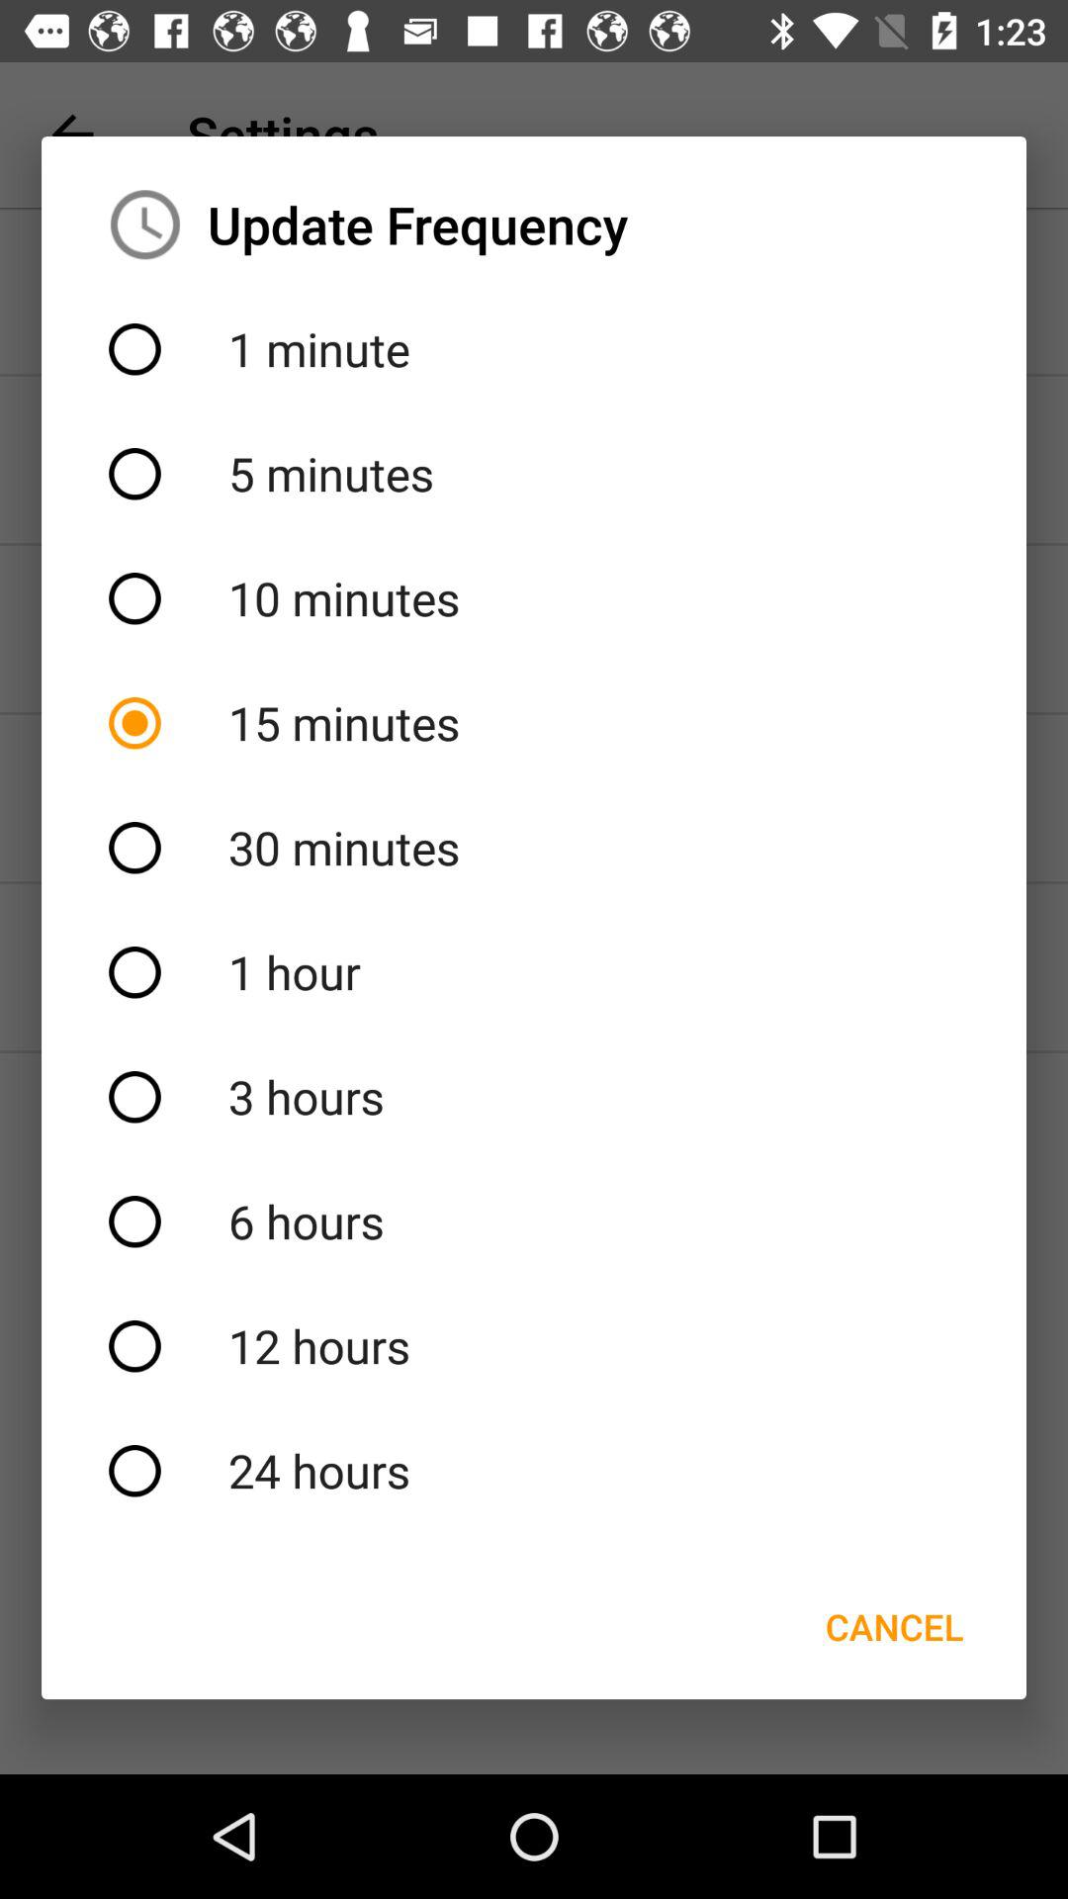 Image resolution: width=1068 pixels, height=1899 pixels. What do you see at coordinates (534, 848) in the screenshot?
I see `swipe until 30 minutes icon` at bounding box center [534, 848].